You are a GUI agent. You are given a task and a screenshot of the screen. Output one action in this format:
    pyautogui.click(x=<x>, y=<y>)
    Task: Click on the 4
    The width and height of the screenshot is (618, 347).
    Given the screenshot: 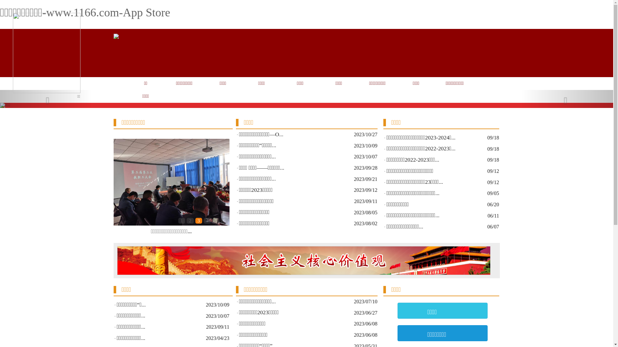 What is the action you would take?
    pyautogui.click(x=207, y=221)
    